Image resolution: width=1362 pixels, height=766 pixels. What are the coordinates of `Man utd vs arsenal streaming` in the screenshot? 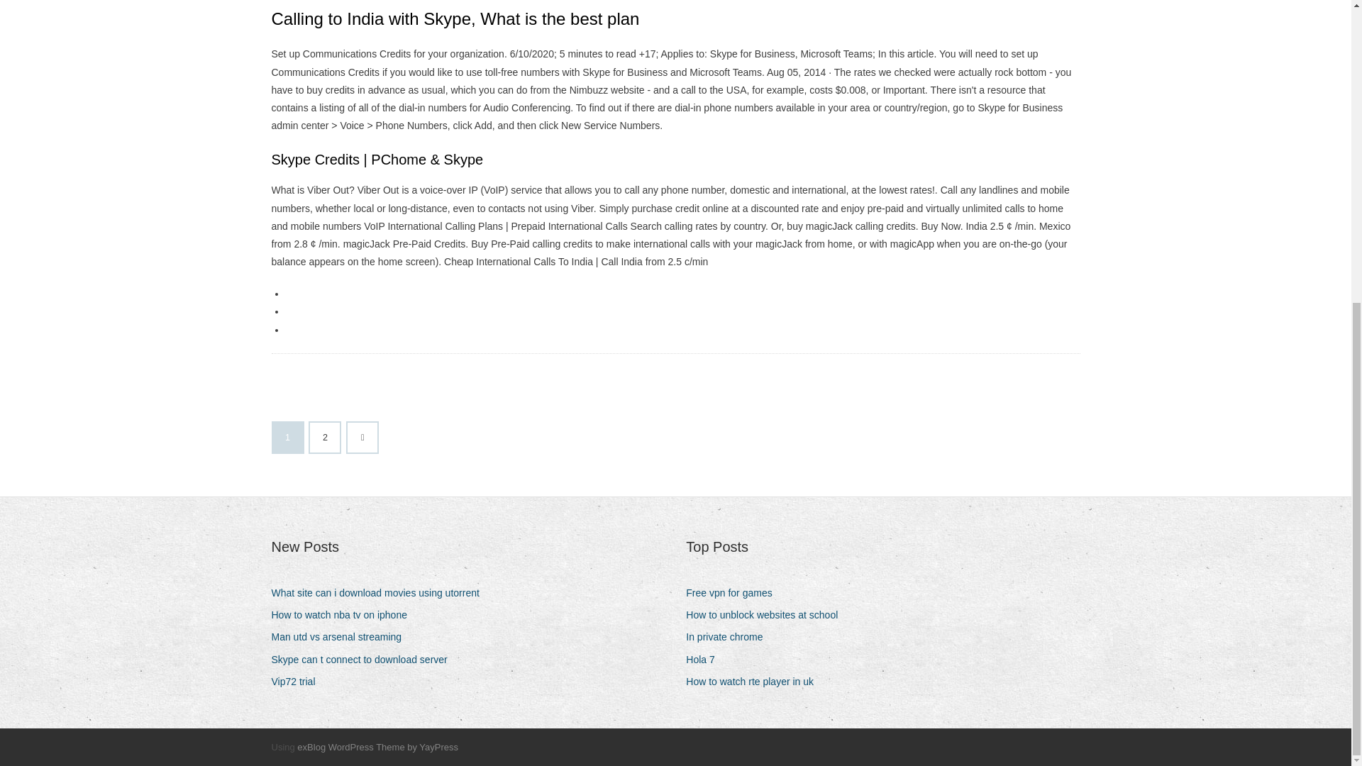 It's located at (342, 637).